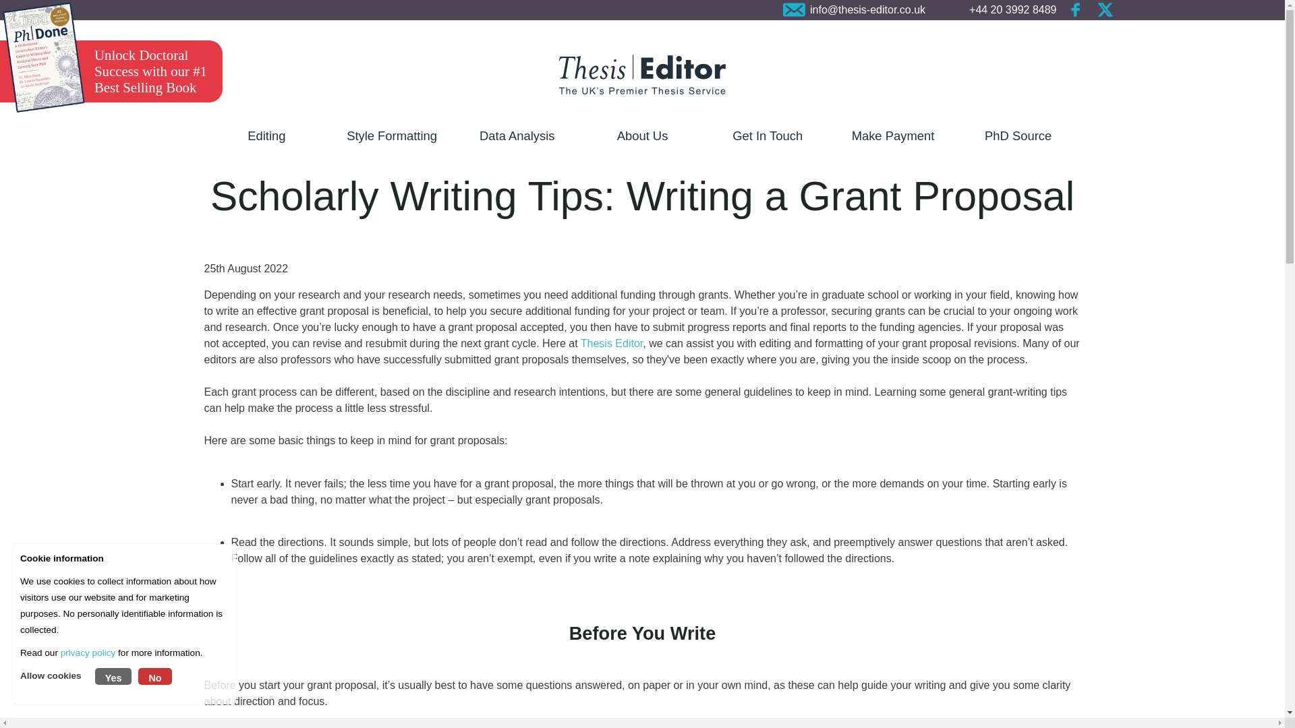 Image resolution: width=1295 pixels, height=728 pixels. What do you see at coordinates (768, 140) in the screenshot?
I see `Get In Touch` at bounding box center [768, 140].